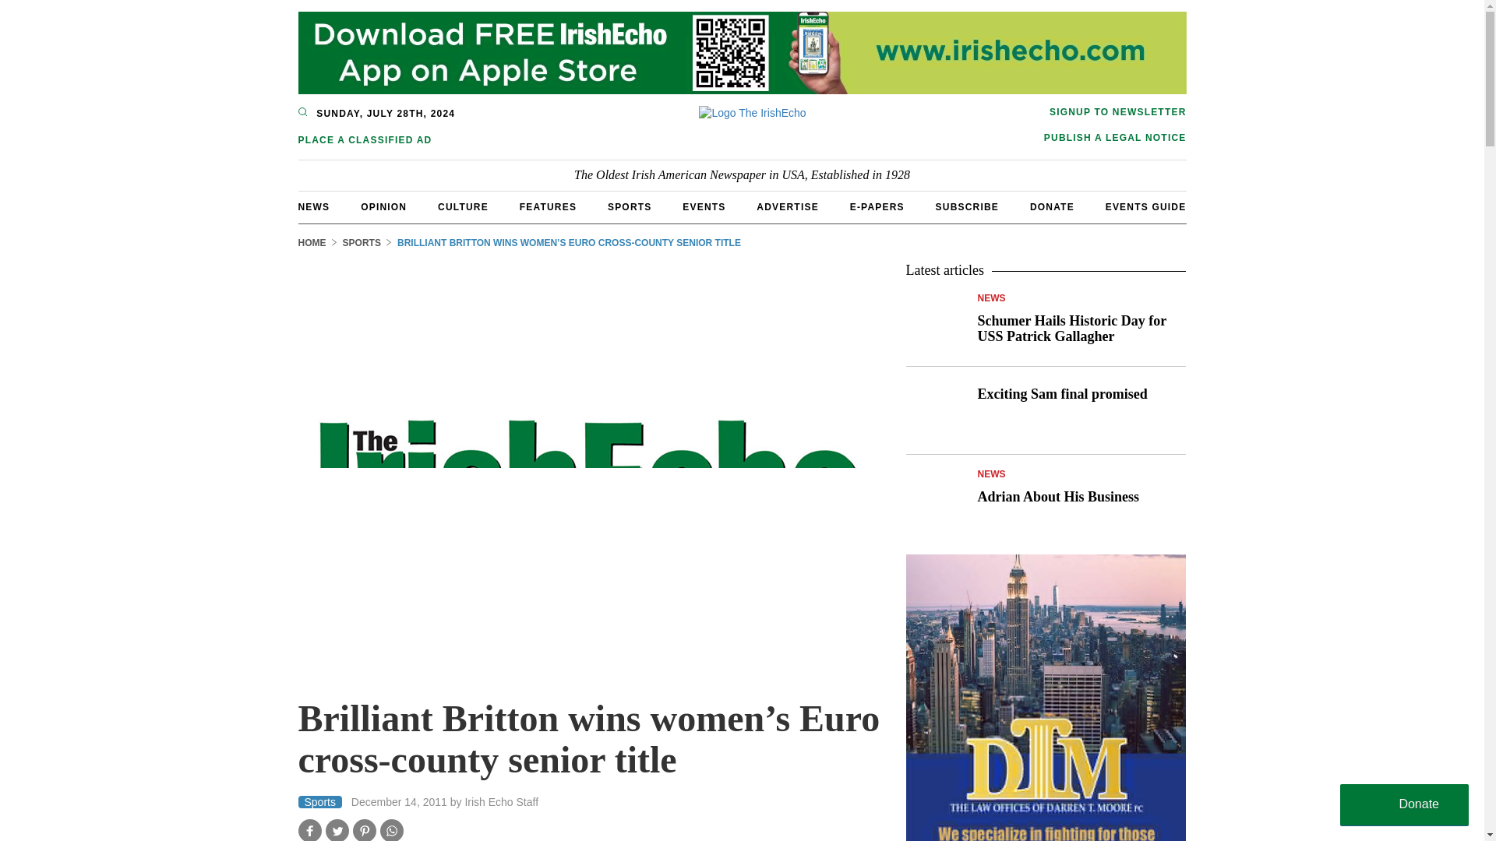 The height and width of the screenshot is (841, 1496). What do you see at coordinates (968, 207) in the screenshot?
I see `SUBSCRIBE` at bounding box center [968, 207].